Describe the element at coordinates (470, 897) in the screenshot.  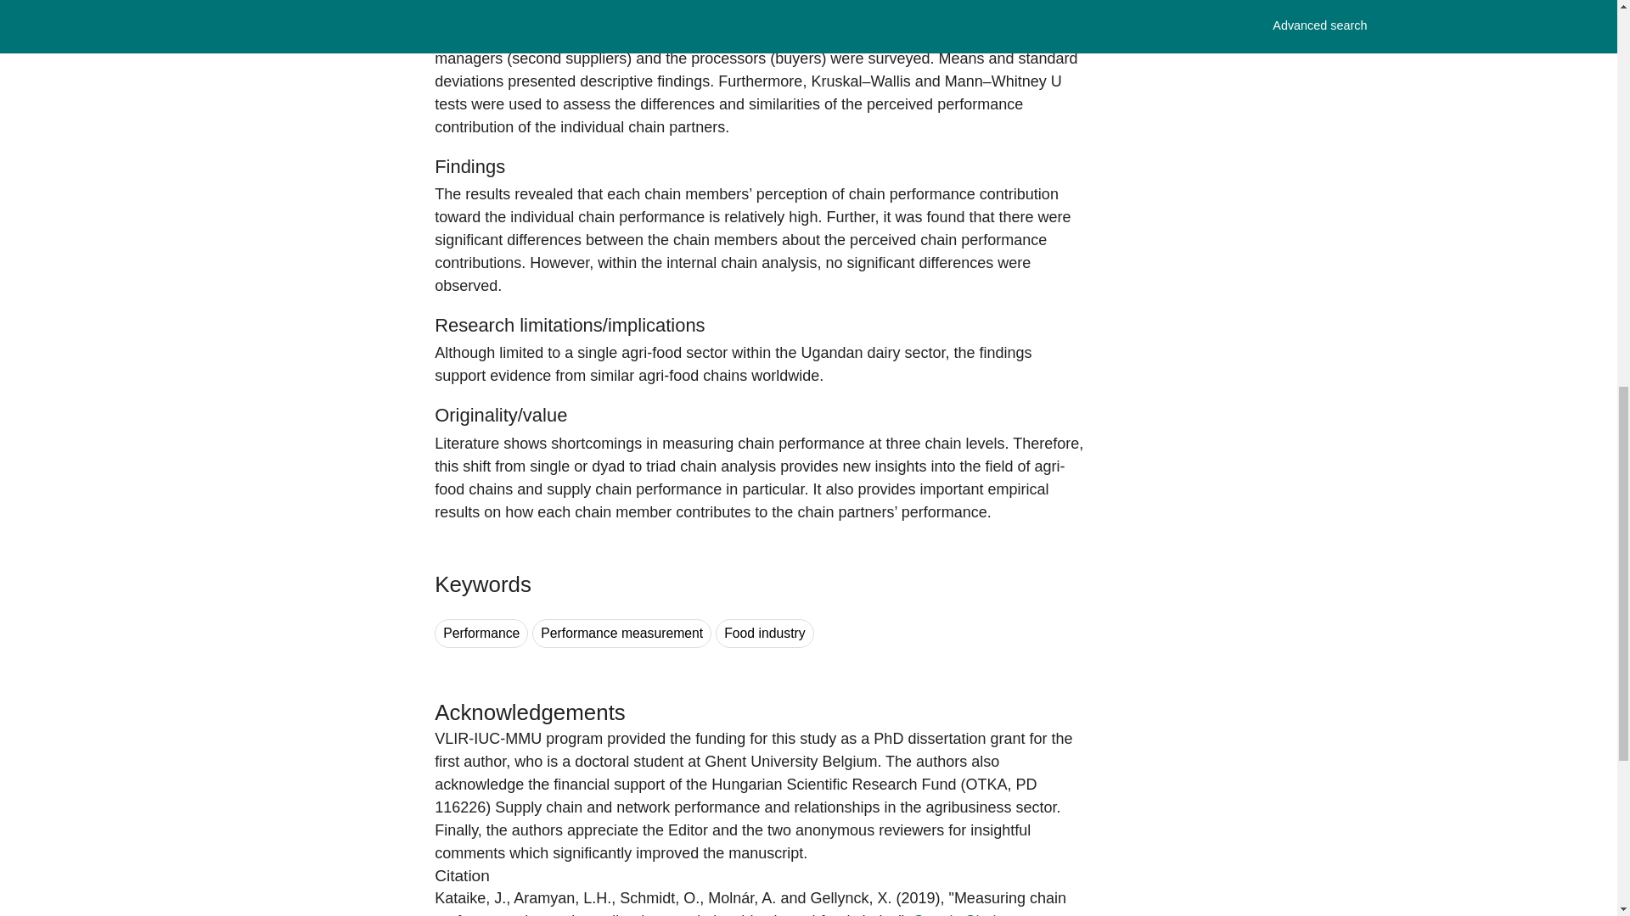
I see `Joanita Kataike` at that location.